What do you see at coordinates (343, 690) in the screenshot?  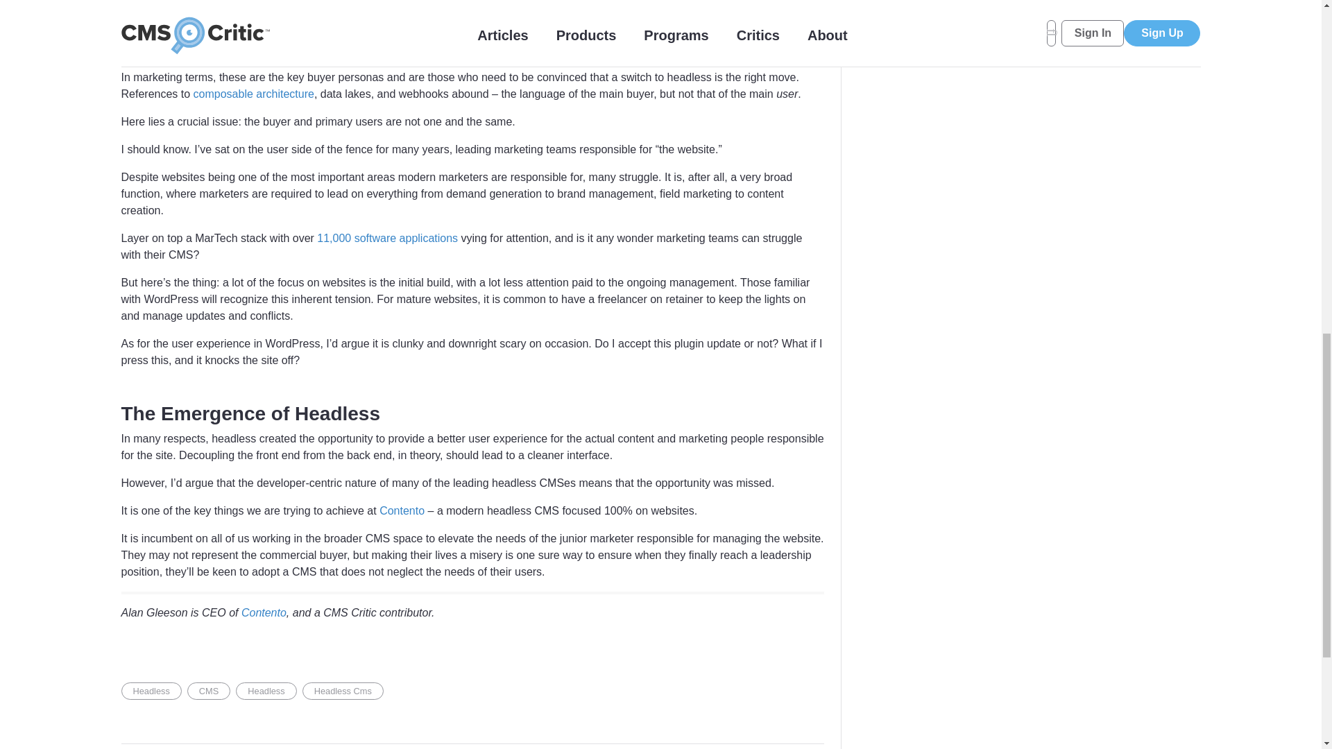 I see `Headless Cms` at bounding box center [343, 690].